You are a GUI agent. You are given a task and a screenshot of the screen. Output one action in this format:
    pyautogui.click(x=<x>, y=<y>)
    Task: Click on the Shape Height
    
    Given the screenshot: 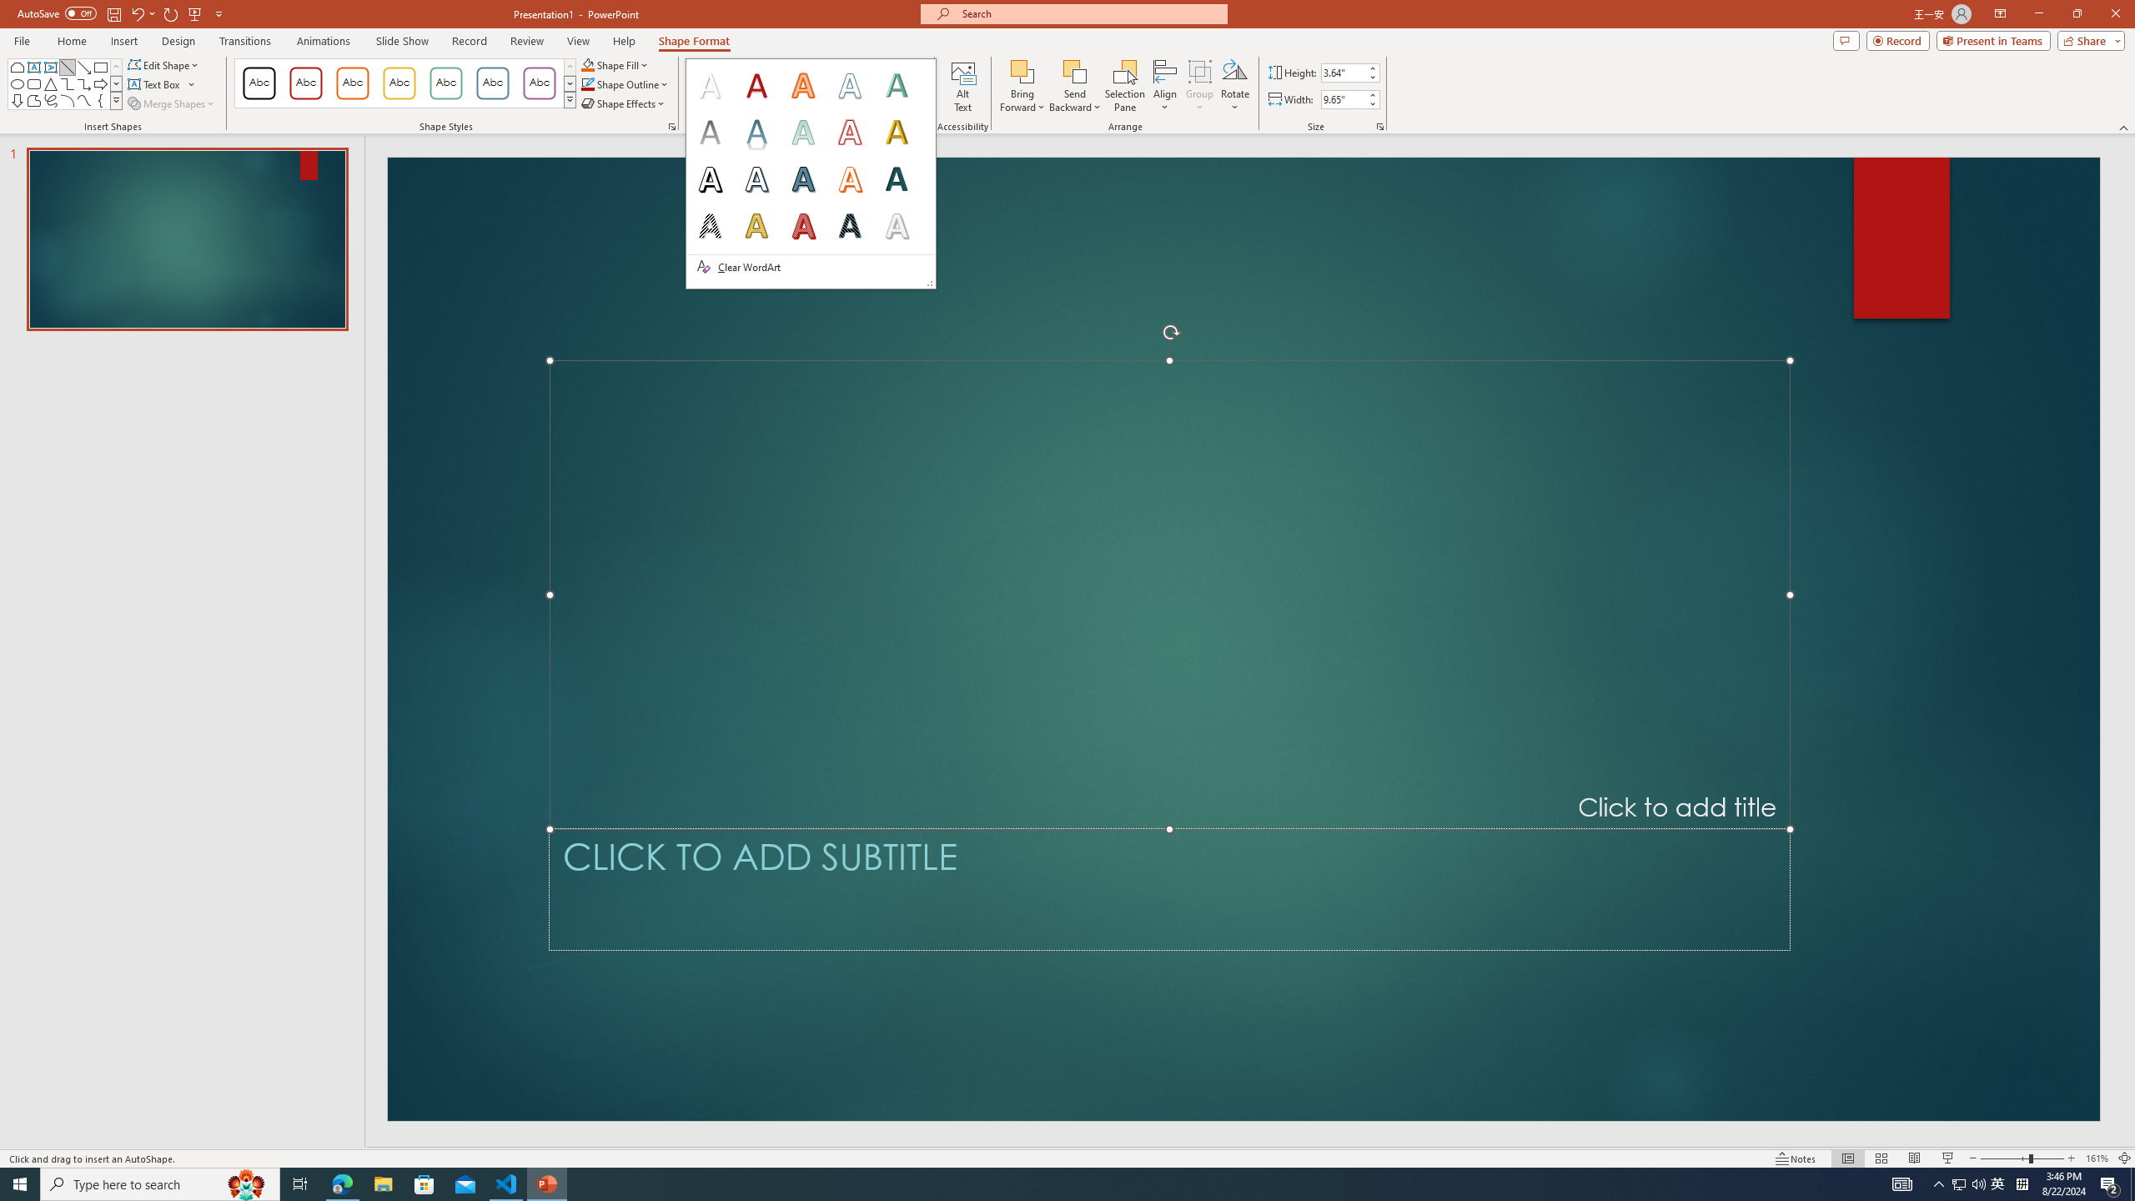 What is the action you would take?
    pyautogui.click(x=1343, y=72)
    